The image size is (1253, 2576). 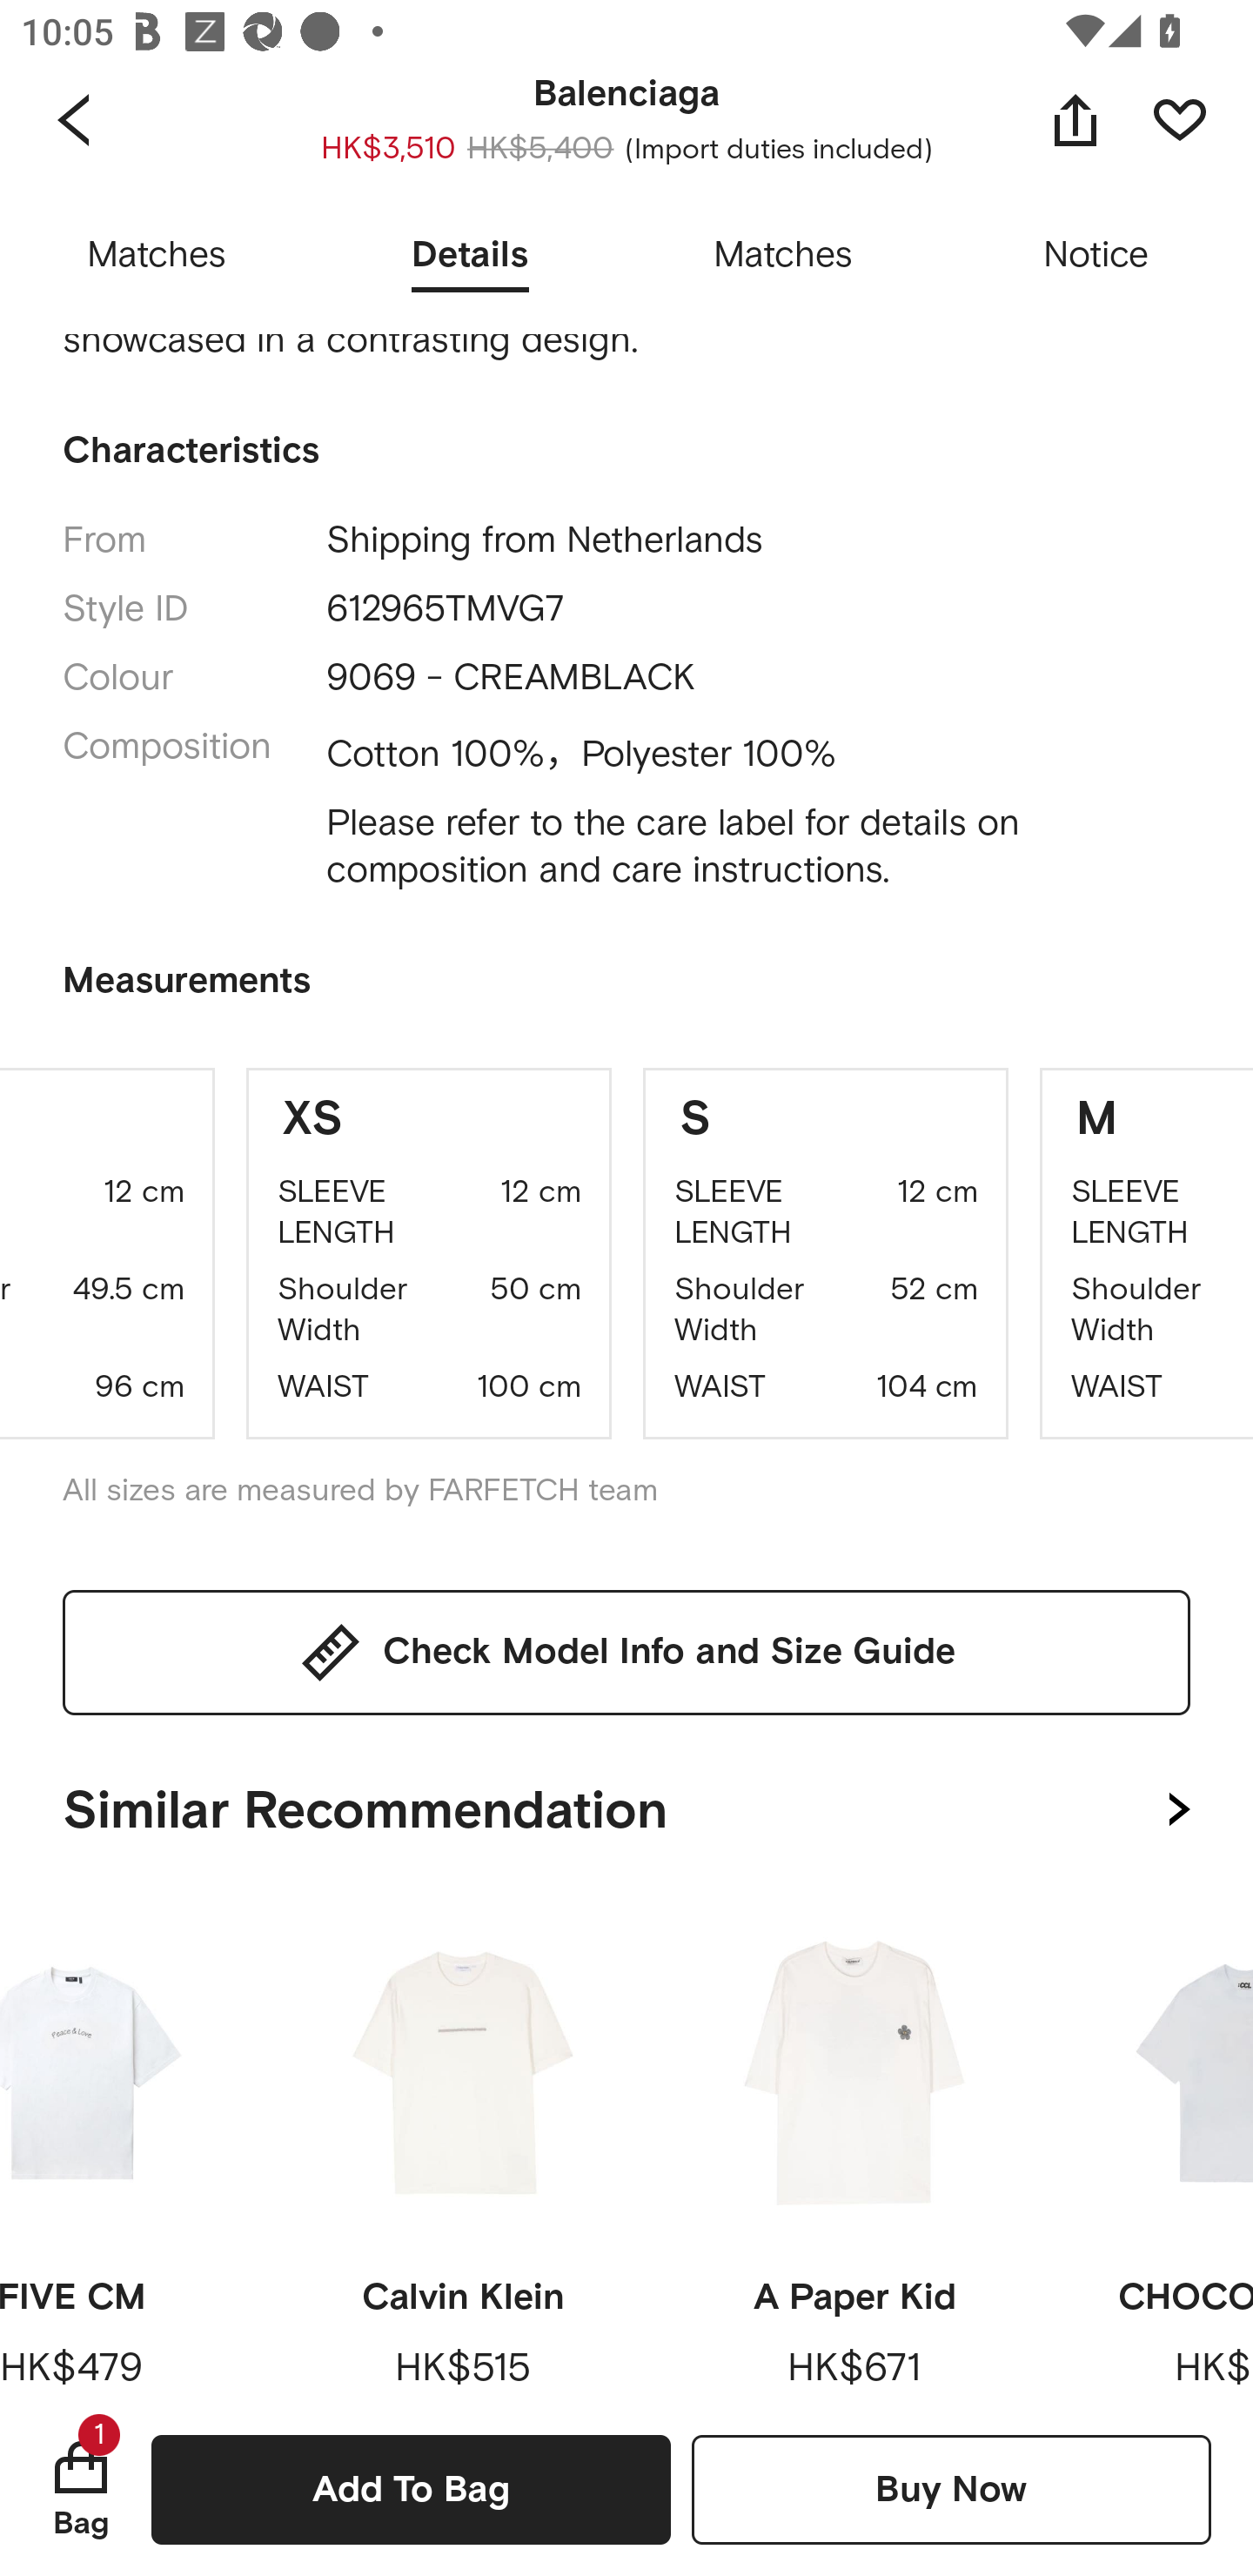 I want to click on FIVE CM HK$479, so click(x=125, y=2148).